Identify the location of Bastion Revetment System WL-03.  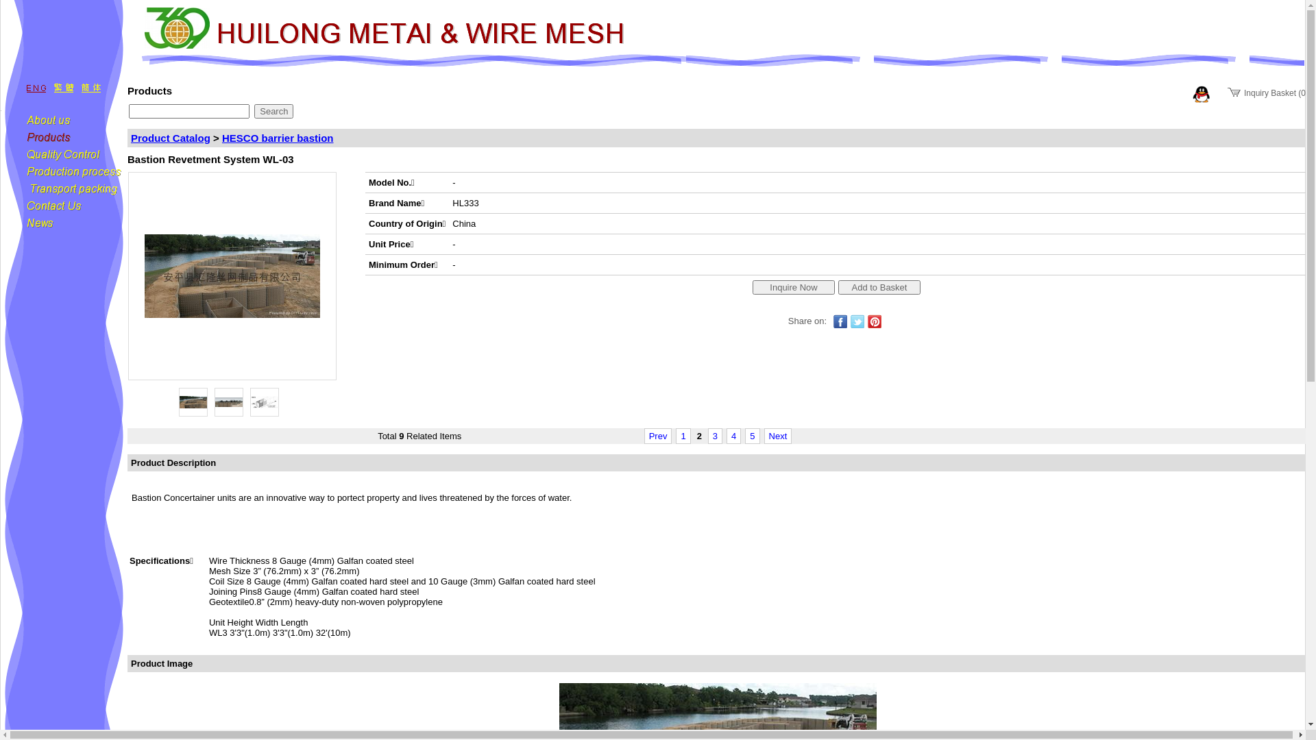
(193, 402).